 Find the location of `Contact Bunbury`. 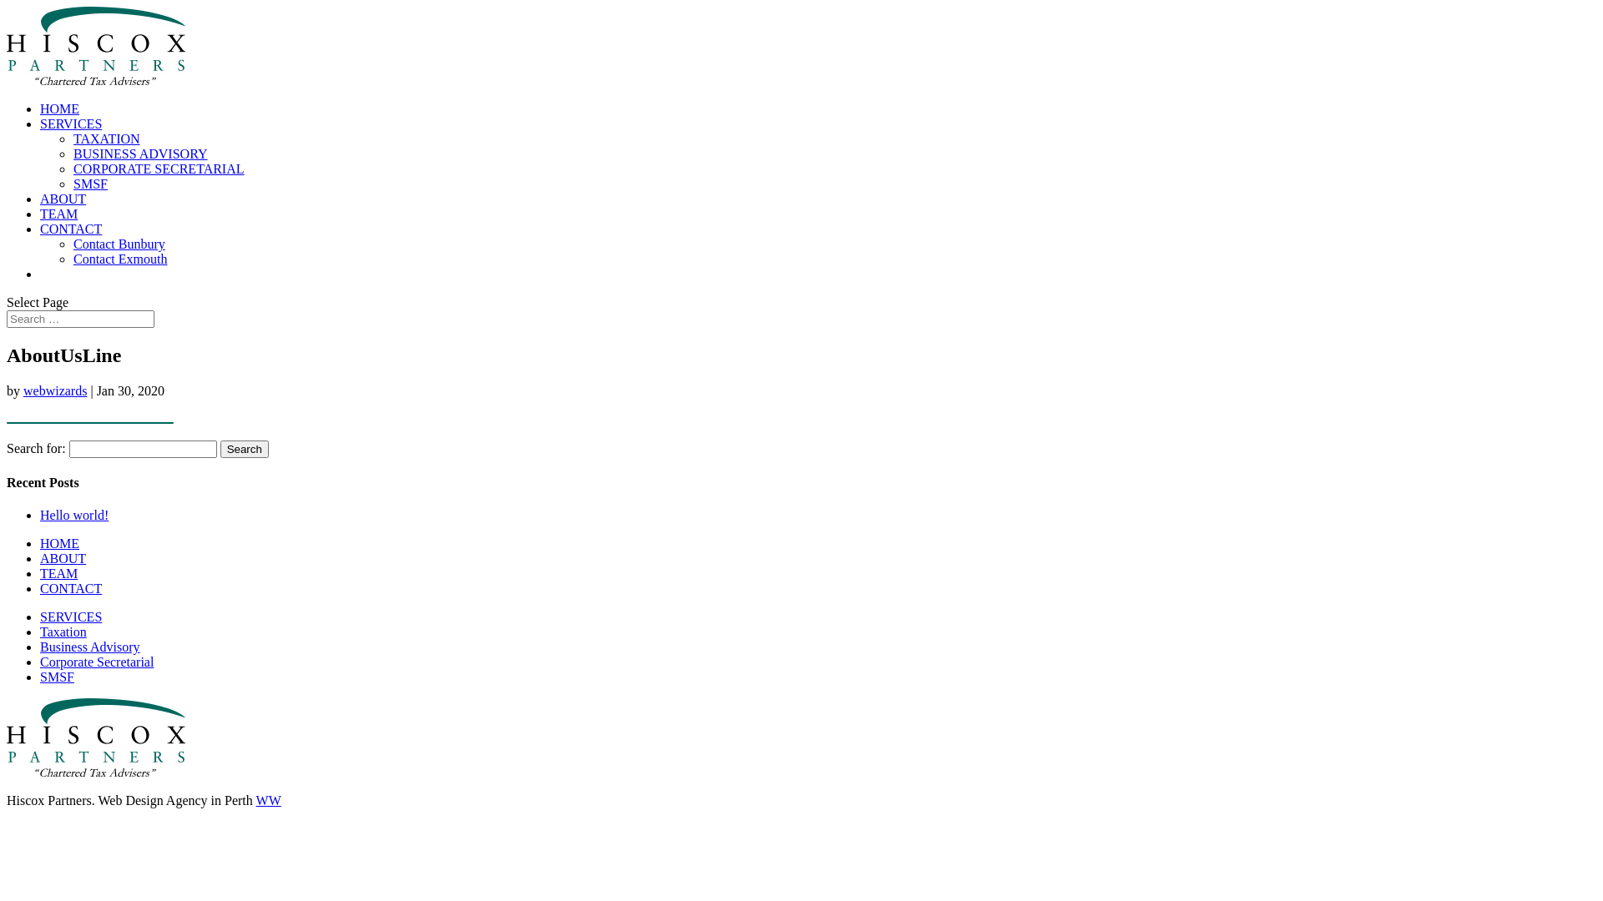

Contact Bunbury is located at coordinates (119, 244).